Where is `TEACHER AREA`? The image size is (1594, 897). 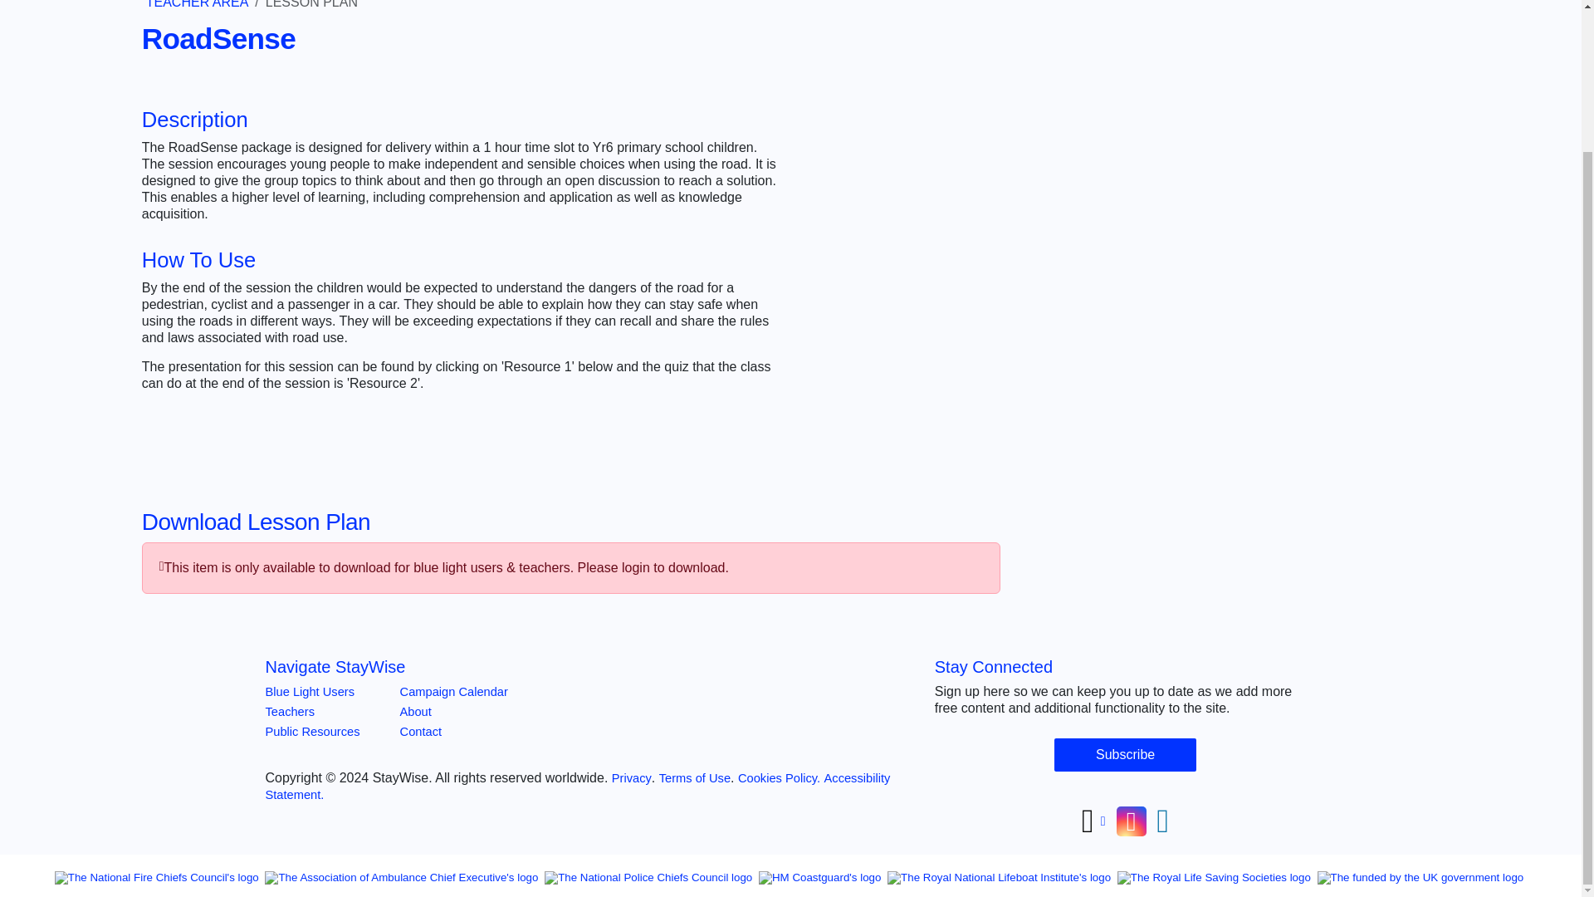
TEACHER AREA is located at coordinates (198, 4).